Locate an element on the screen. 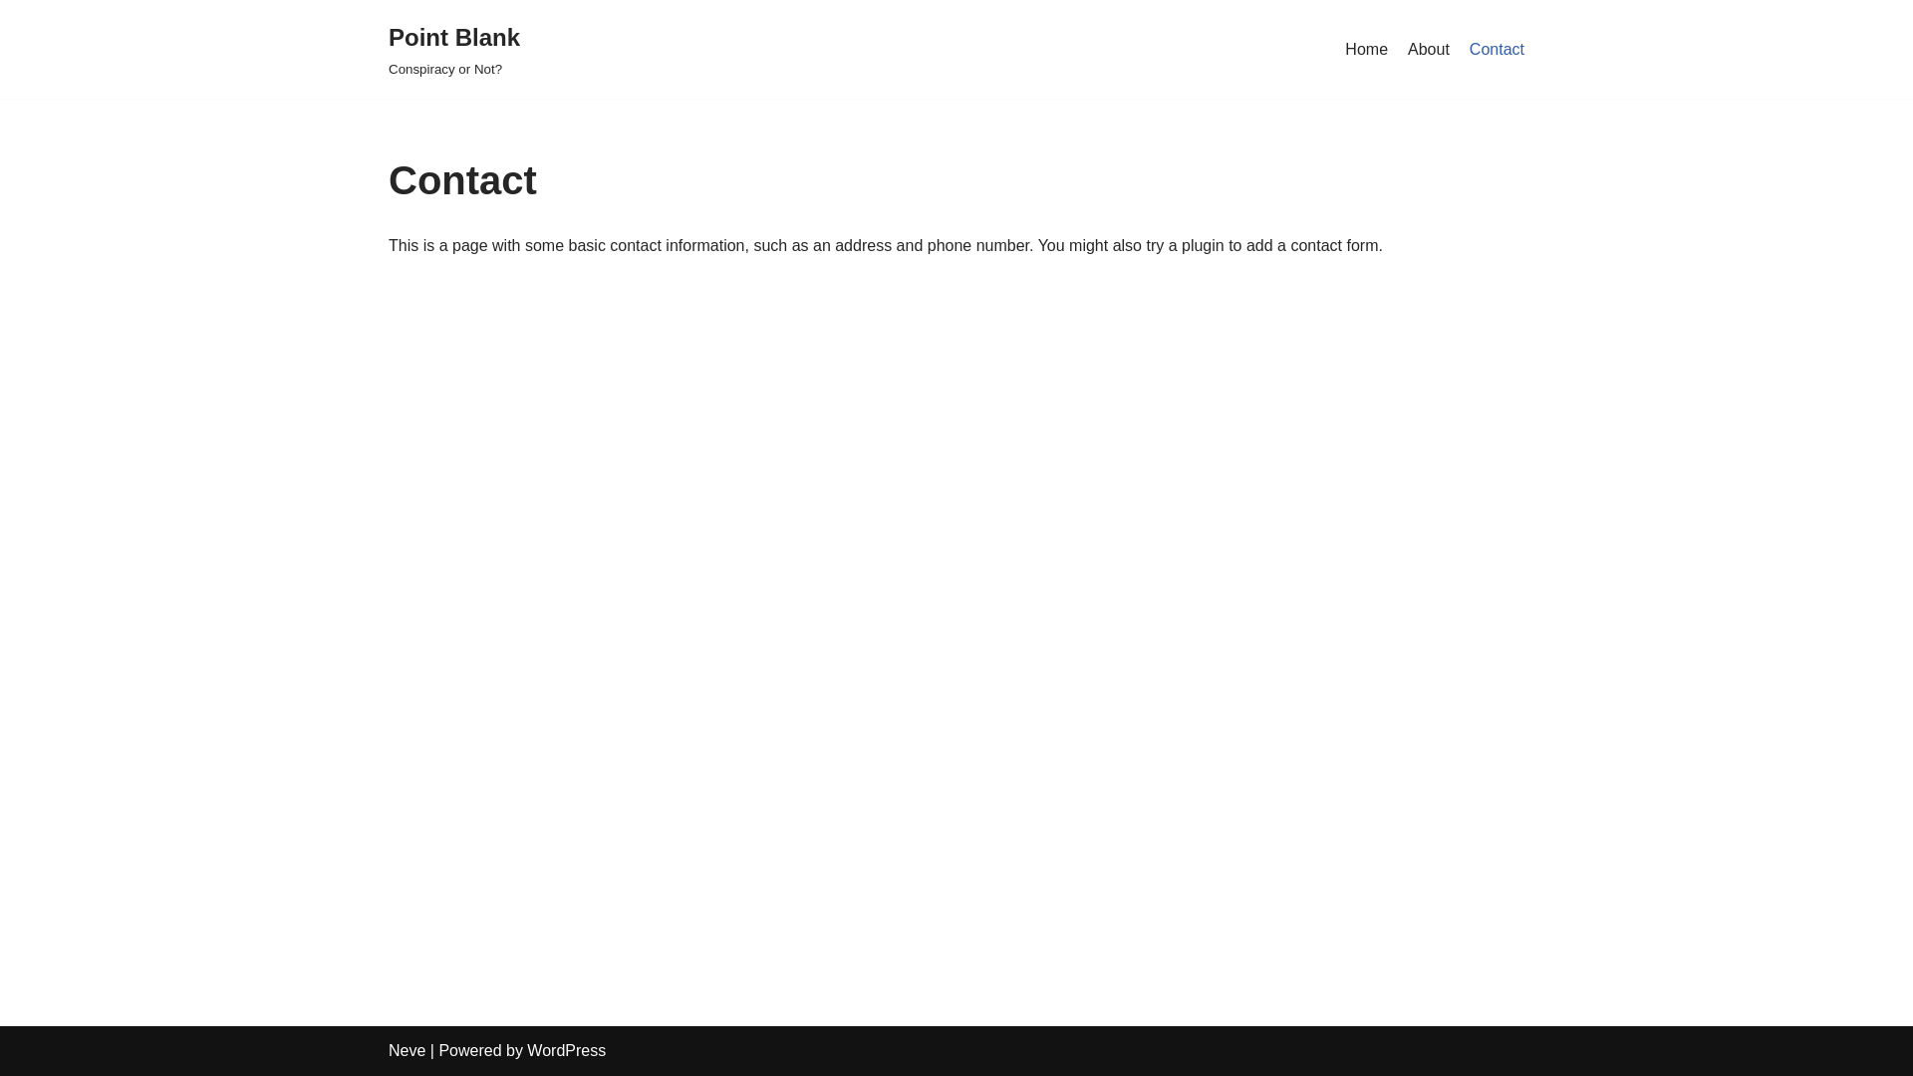  Skip to content is located at coordinates (15, 42).